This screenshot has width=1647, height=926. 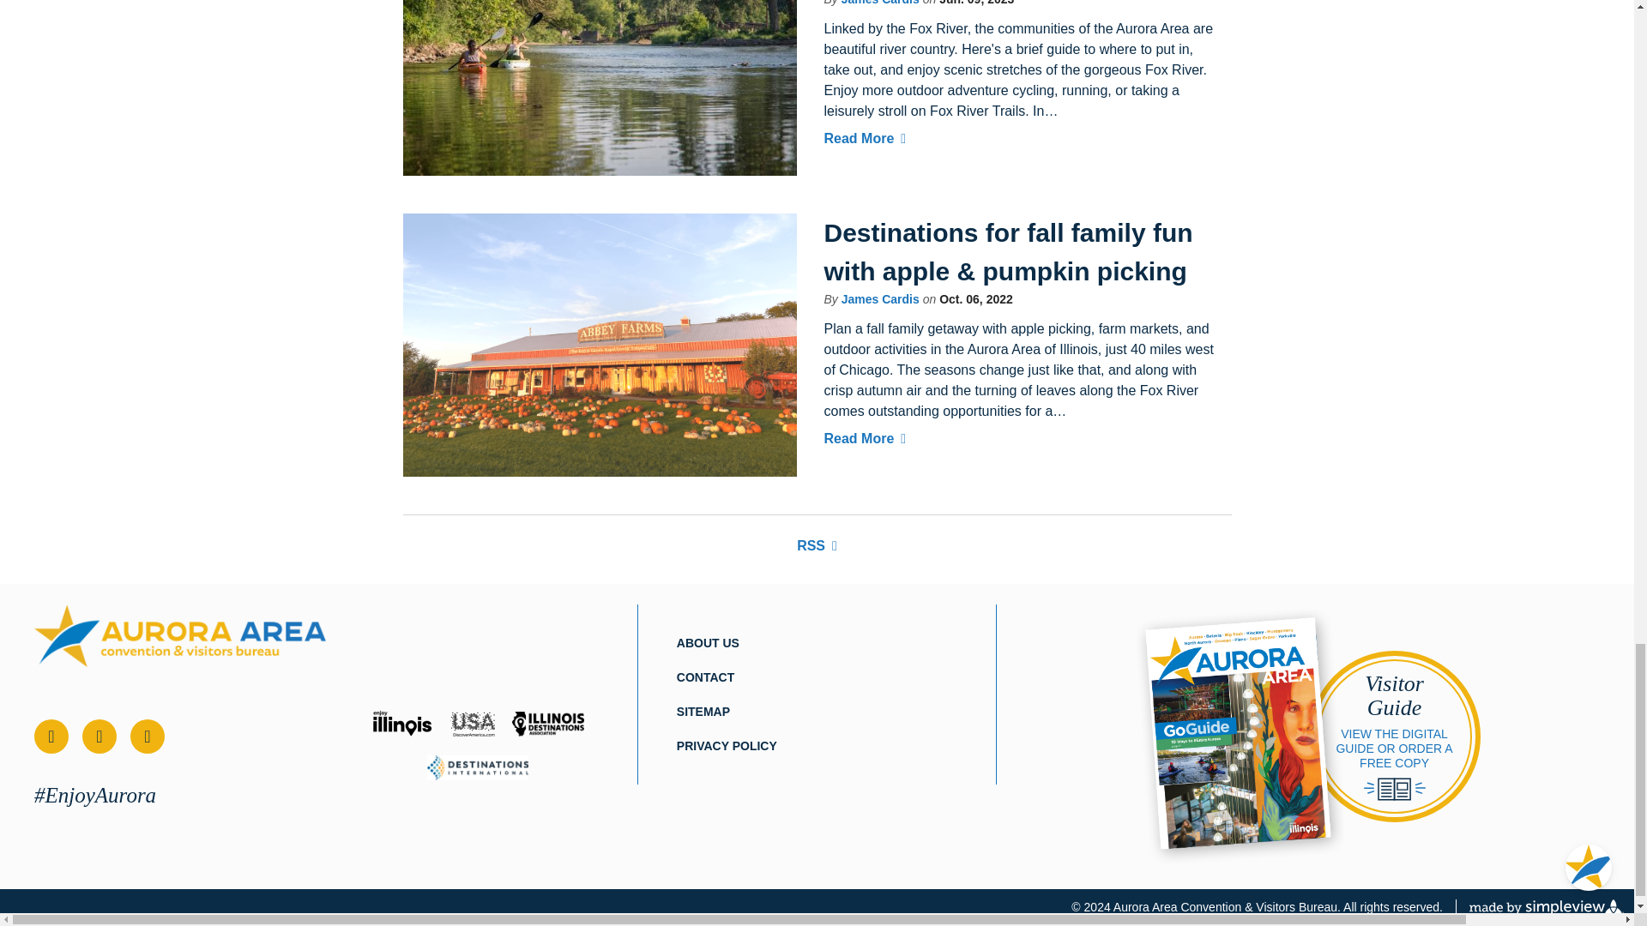 What do you see at coordinates (703, 712) in the screenshot?
I see `Sitemap` at bounding box center [703, 712].